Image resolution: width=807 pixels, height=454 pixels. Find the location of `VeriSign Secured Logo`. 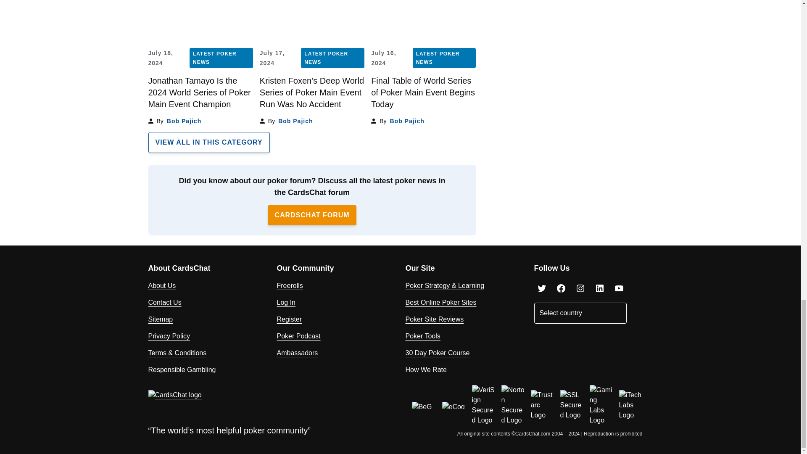

VeriSign Secured Logo is located at coordinates (483, 405).